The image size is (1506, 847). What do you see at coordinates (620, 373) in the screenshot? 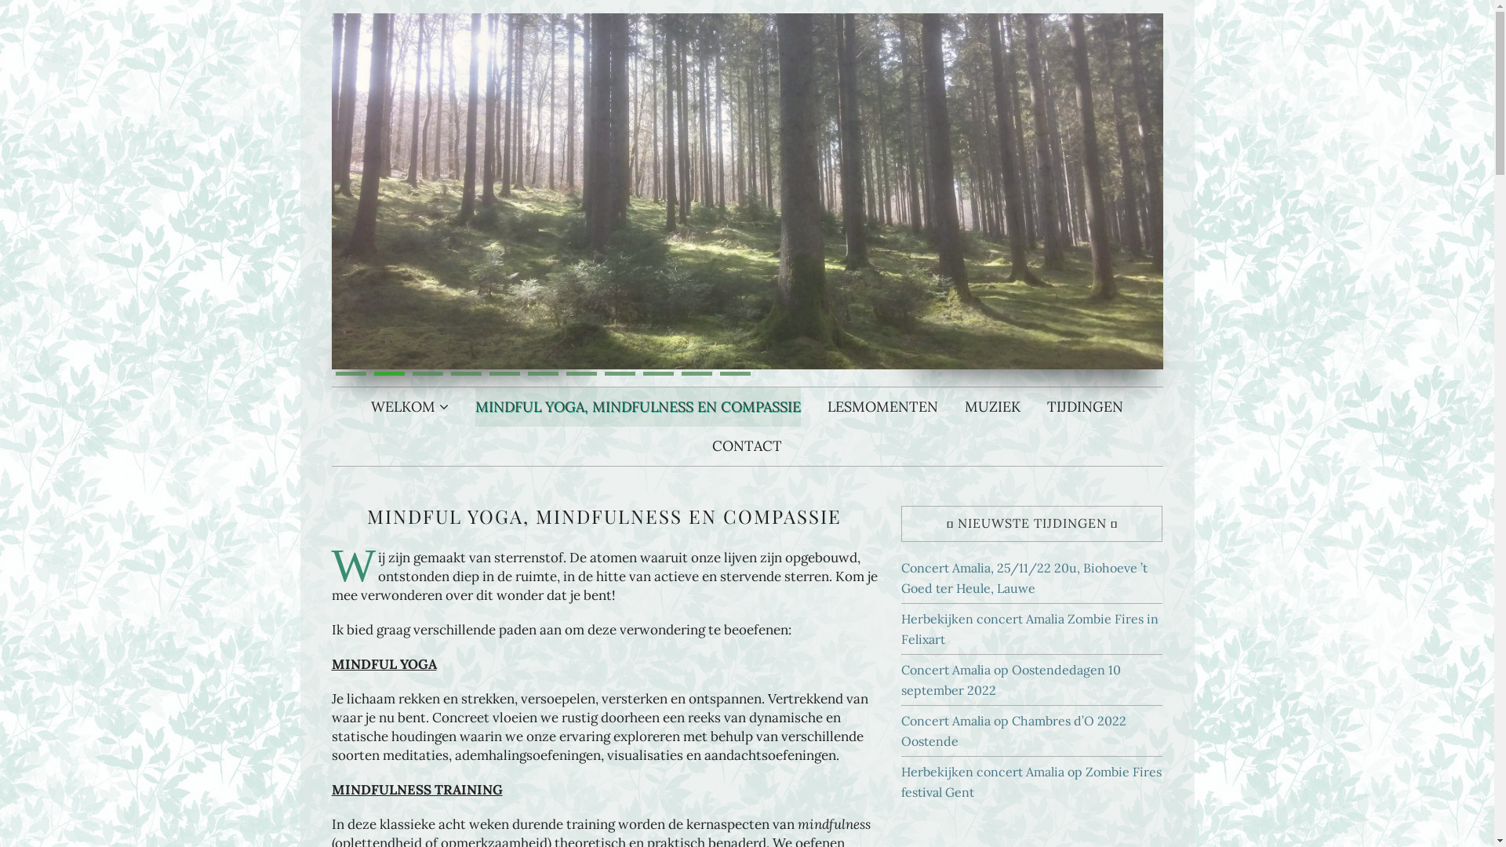
I see `8` at bounding box center [620, 373].